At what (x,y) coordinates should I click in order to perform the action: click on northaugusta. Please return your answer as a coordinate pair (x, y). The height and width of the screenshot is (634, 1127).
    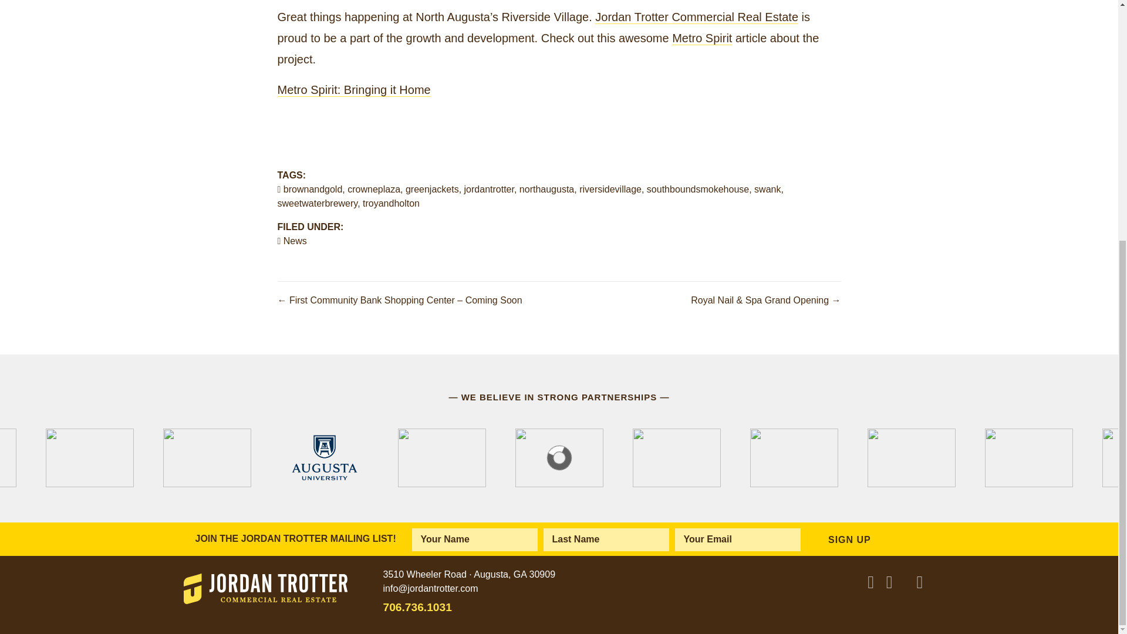
    Looking at the image, I should click on (546, 189).